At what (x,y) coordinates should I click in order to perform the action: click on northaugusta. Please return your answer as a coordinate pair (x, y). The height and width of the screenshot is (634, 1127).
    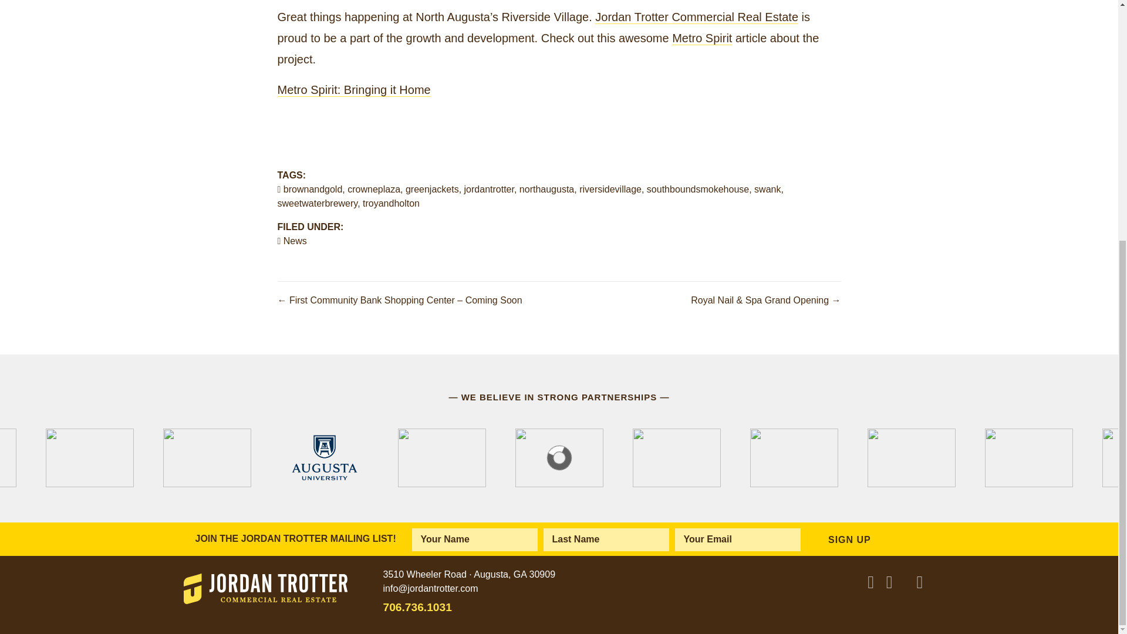
    Looking at the image, I should click on (546, 189).